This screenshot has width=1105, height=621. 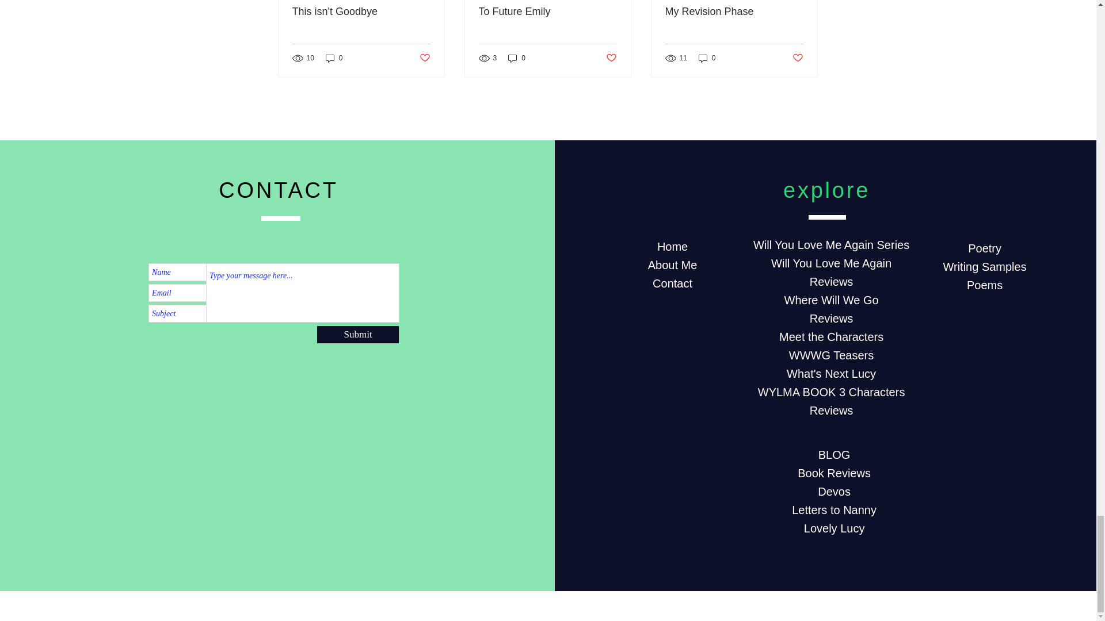 What do you see at coordinates (611, 58) in the screenshot?
I see `Post not marked as liked` at bounding box center [611, 58].